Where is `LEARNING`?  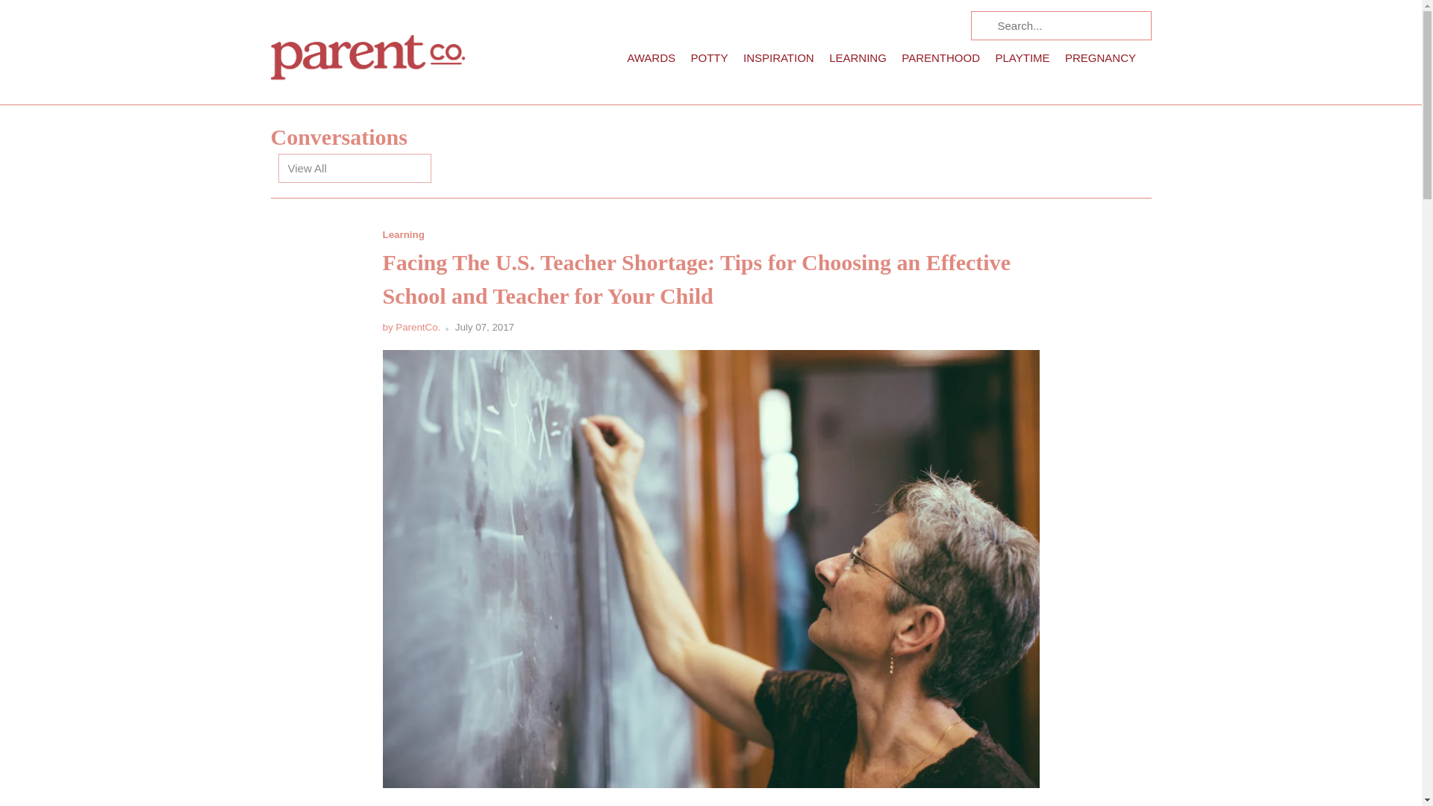 LEARNING is located at coordinates (858, 61).